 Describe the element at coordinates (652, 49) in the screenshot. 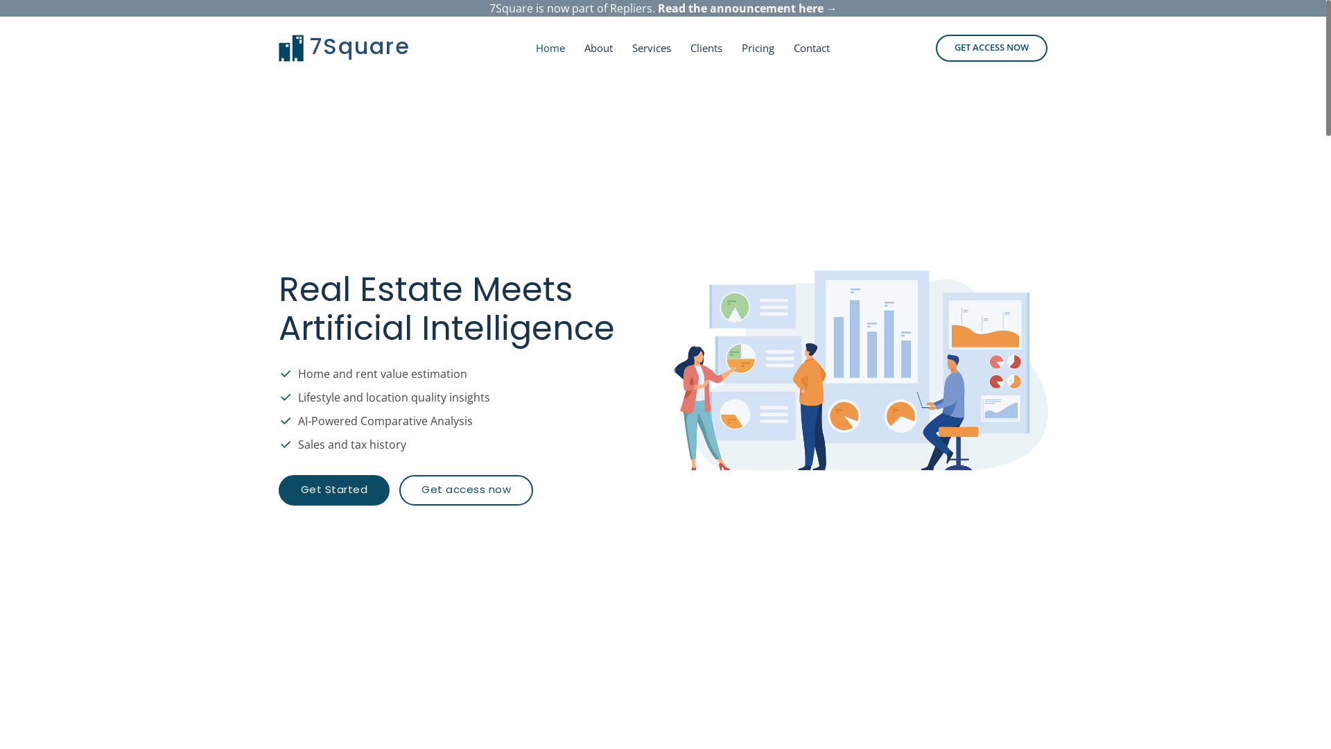

I see `Services` at that location.